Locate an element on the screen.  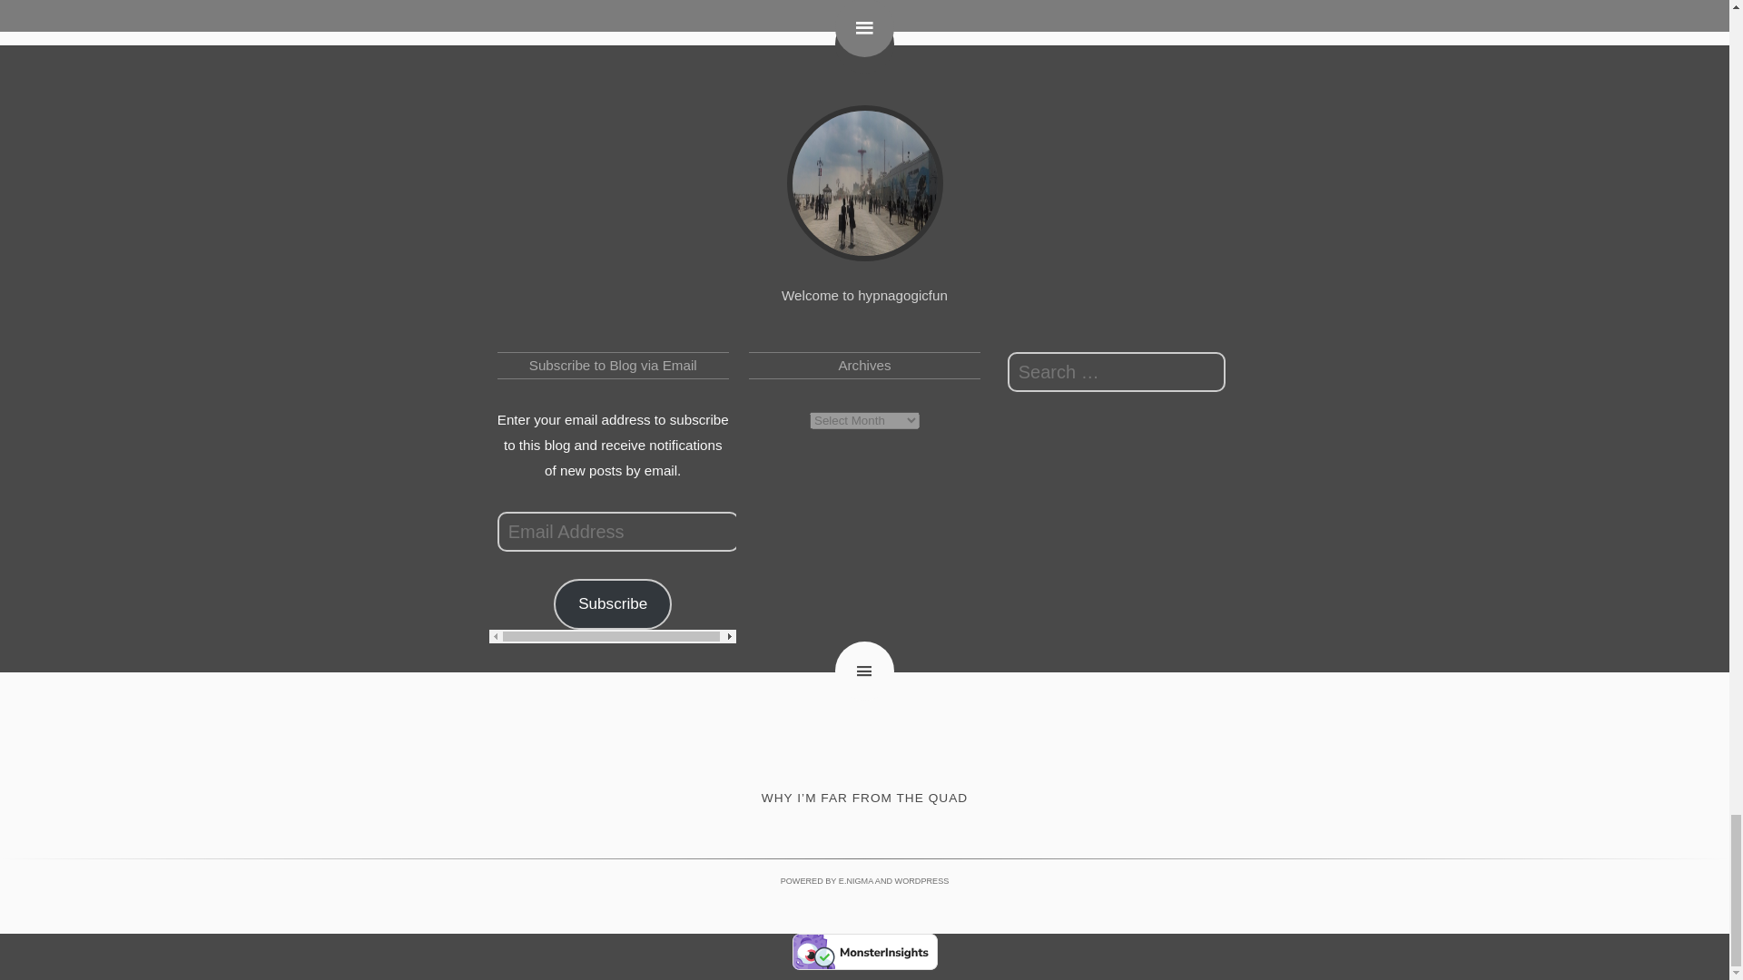
Verified by MonsterInsights is located at coordinates (864, 952).